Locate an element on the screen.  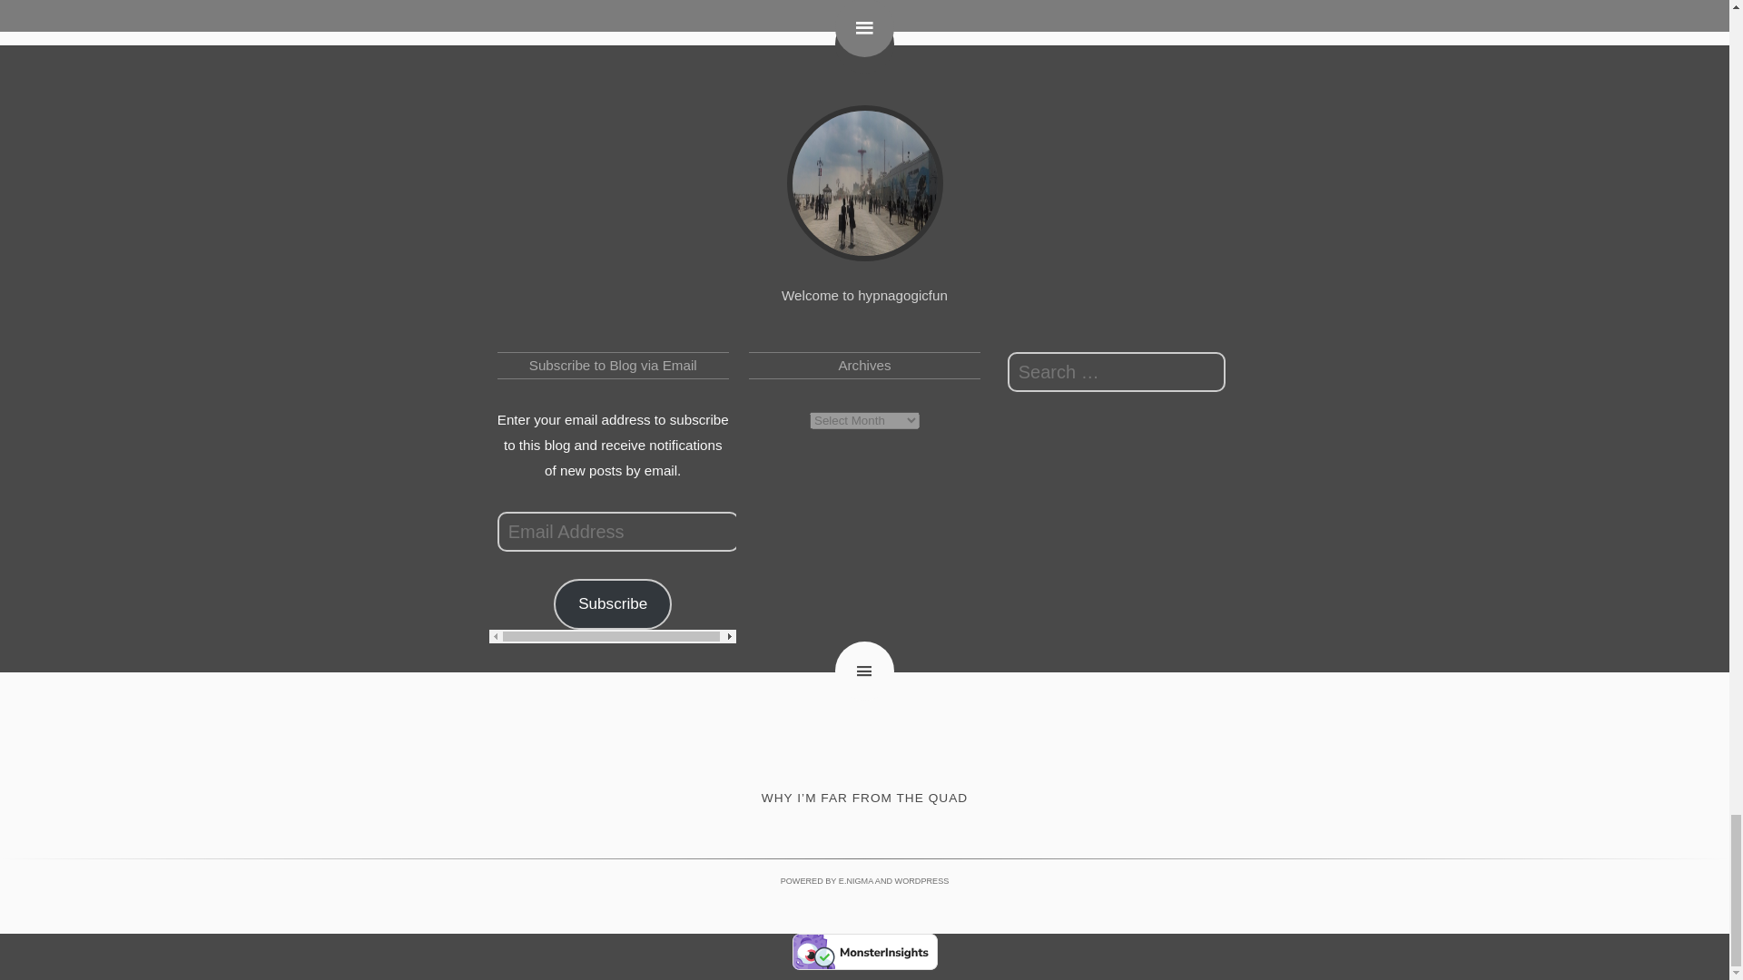
Verified by MonsterInsights is located at coordinates (864, 952).